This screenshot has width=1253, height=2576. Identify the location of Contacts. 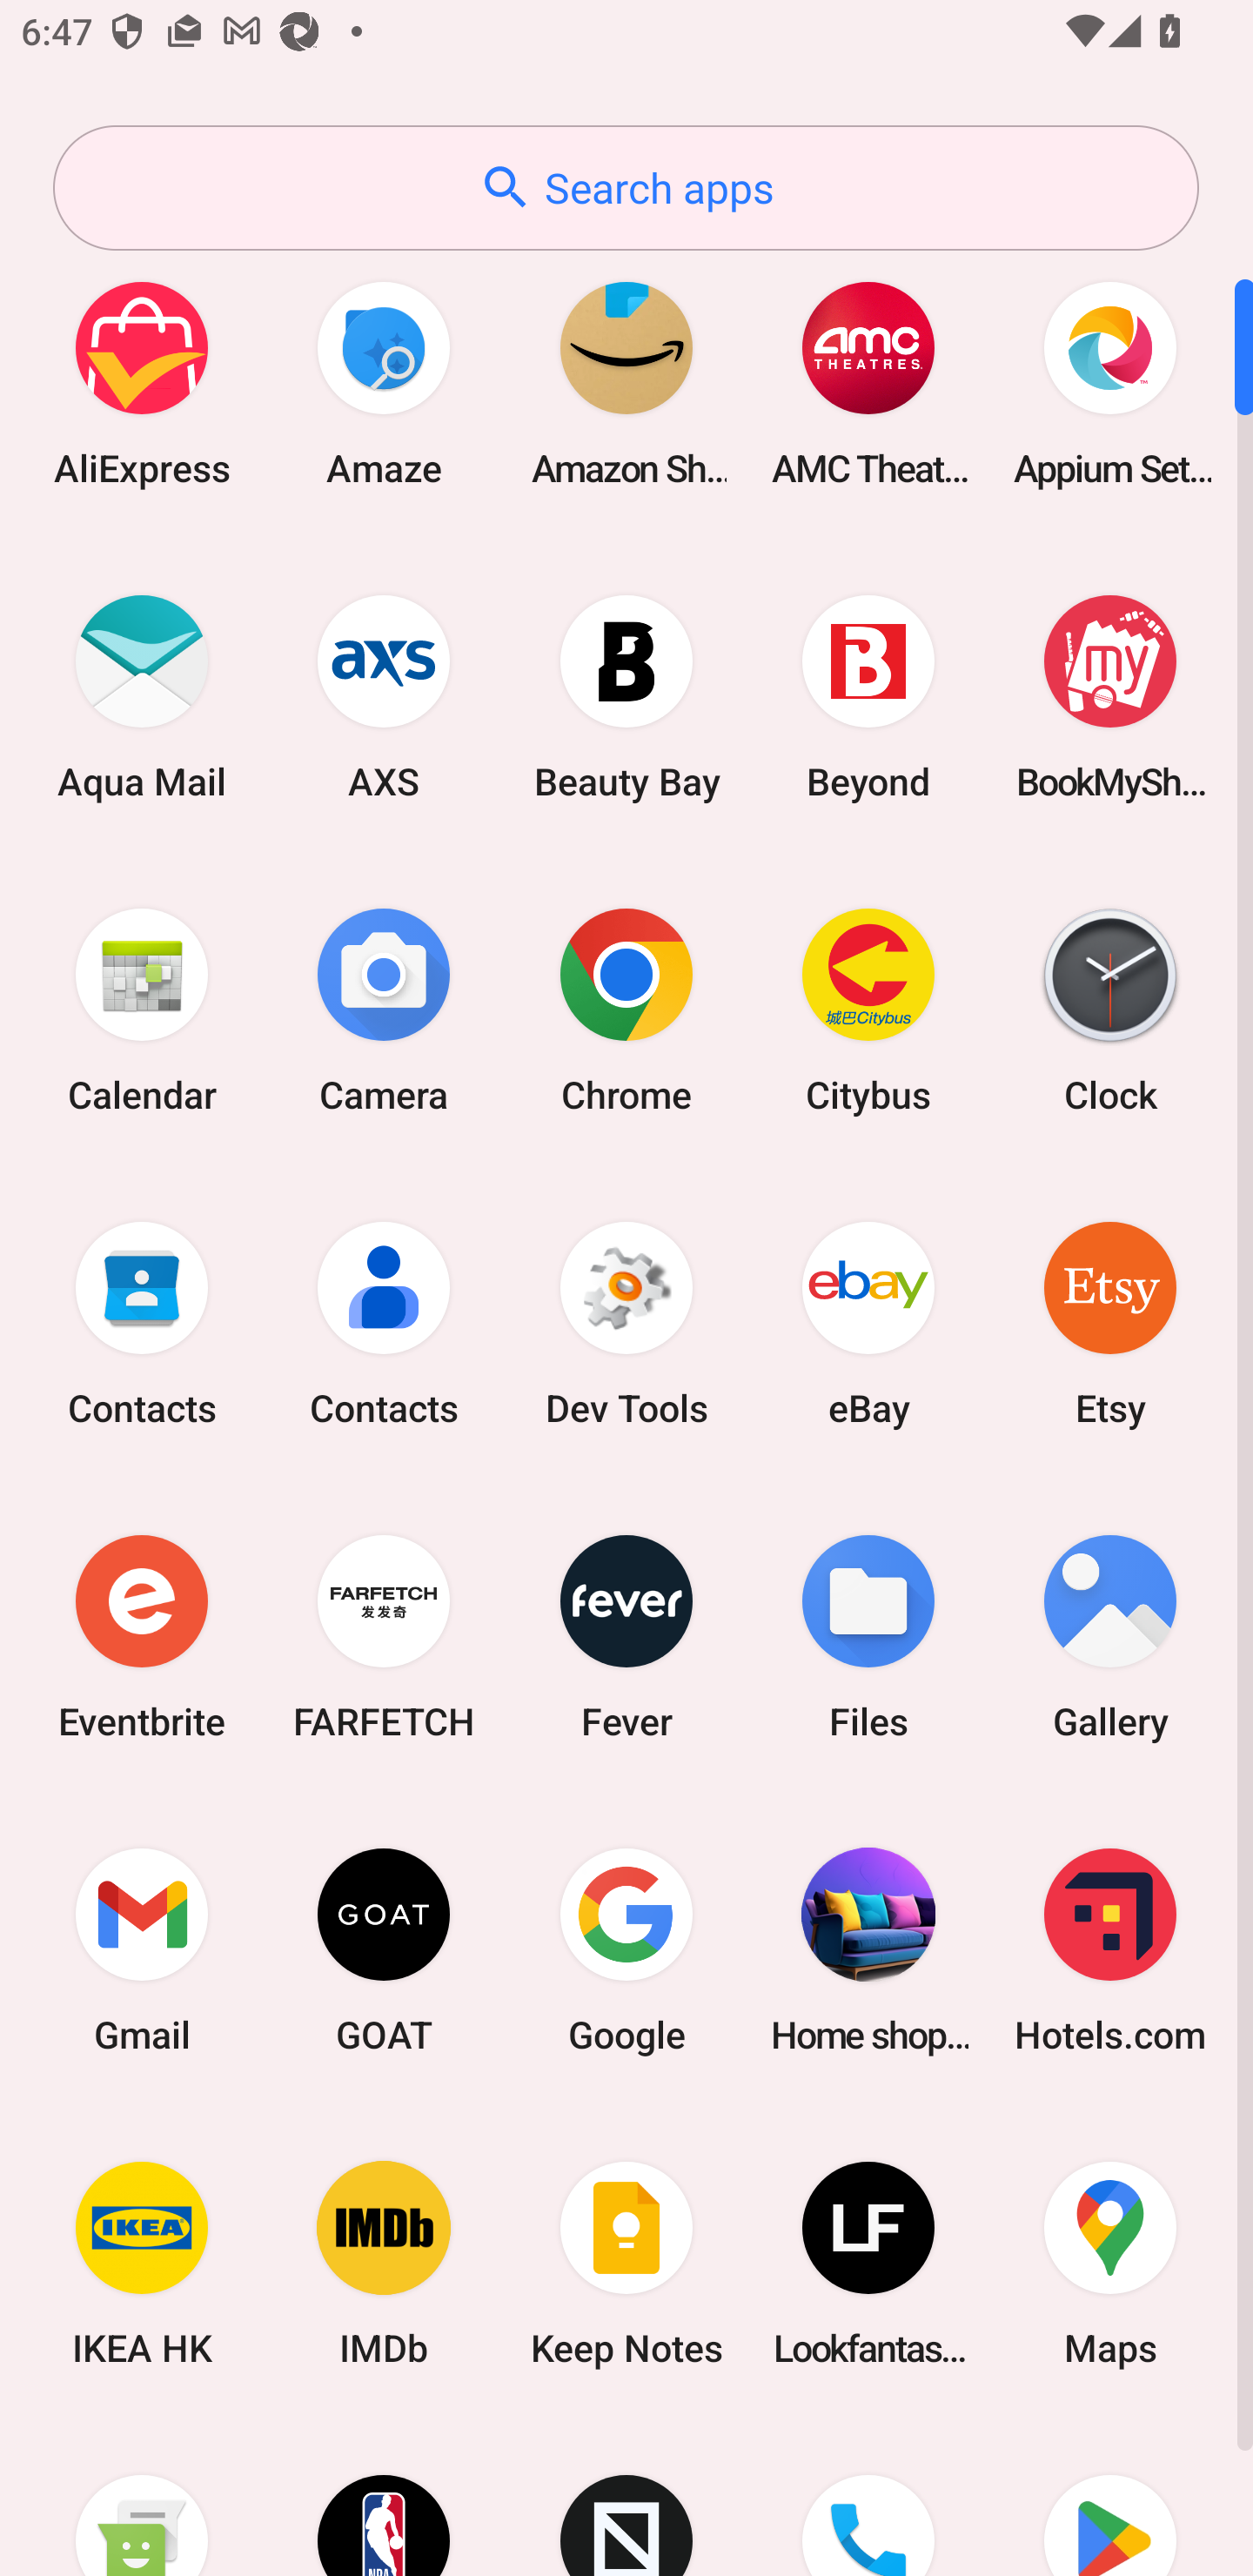
(384, 1323).